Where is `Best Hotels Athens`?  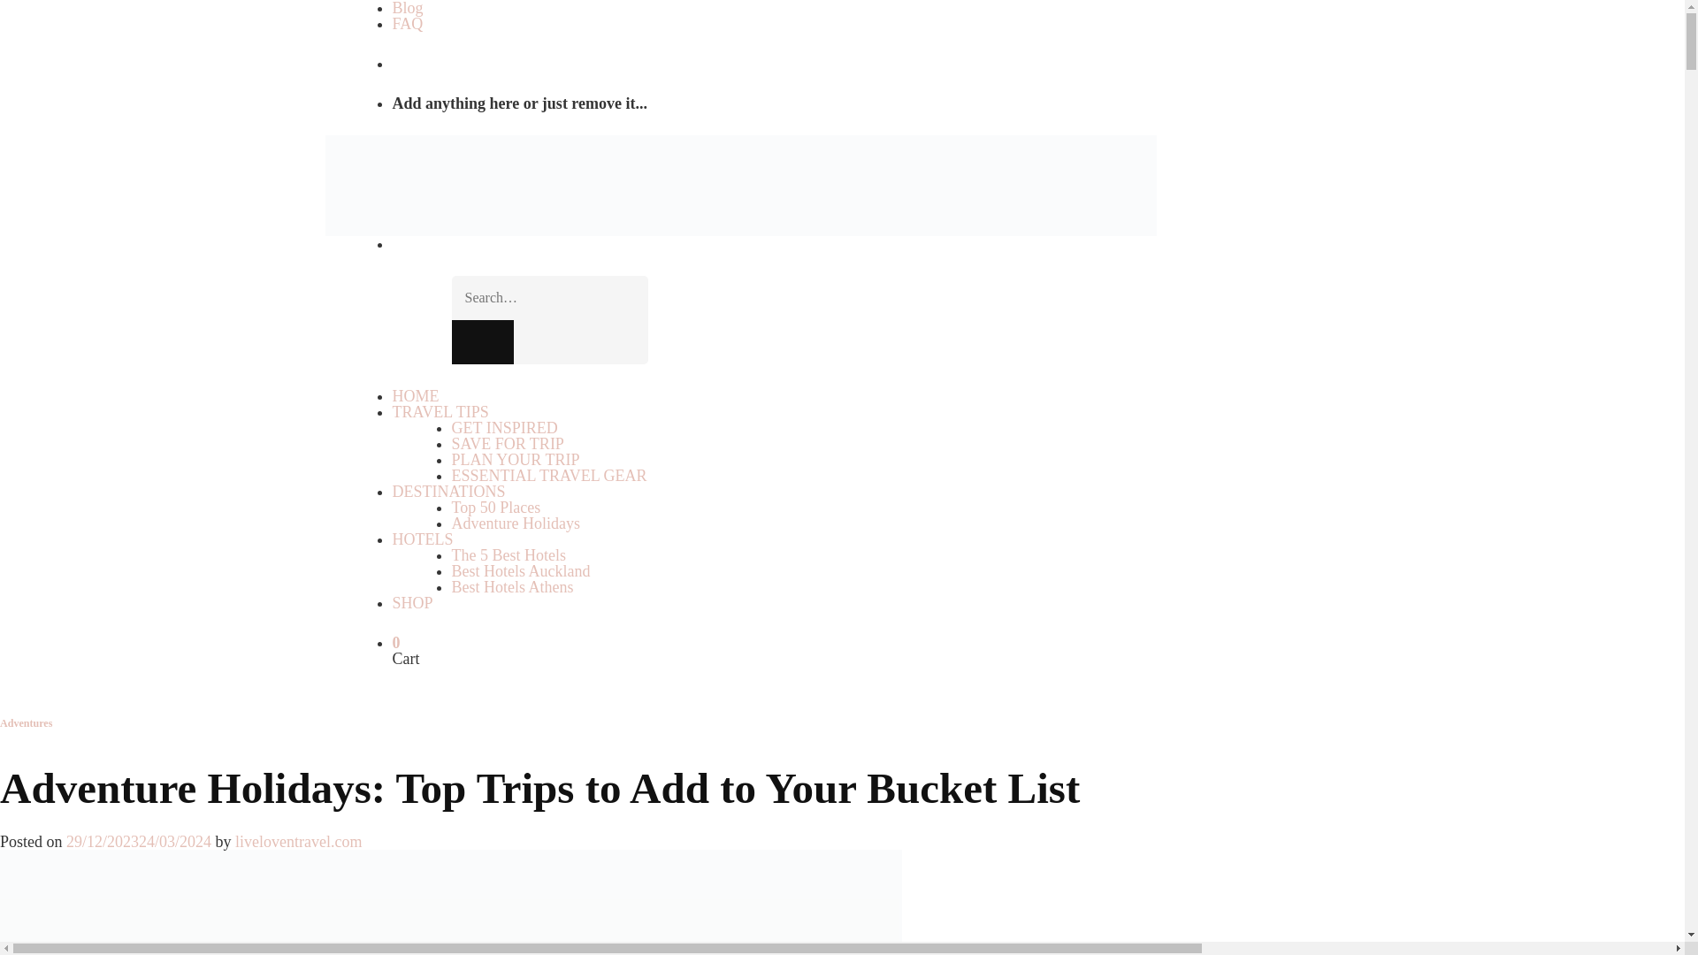 Best Hotels Athens is located at coordinates (512, 587).